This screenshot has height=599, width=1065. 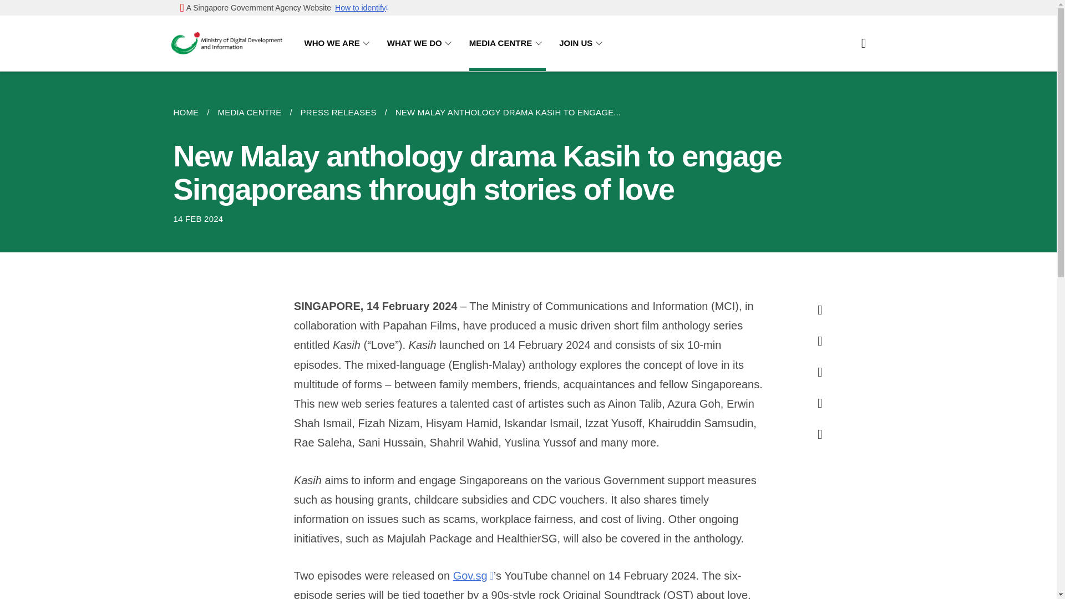 What do you see at coordinates (508, 112) in the screenshot?
I see `NEW MALAY ANTHOLOGY DRAMA KASIH TO ENGAGE...` at bounding box center [508, 112].